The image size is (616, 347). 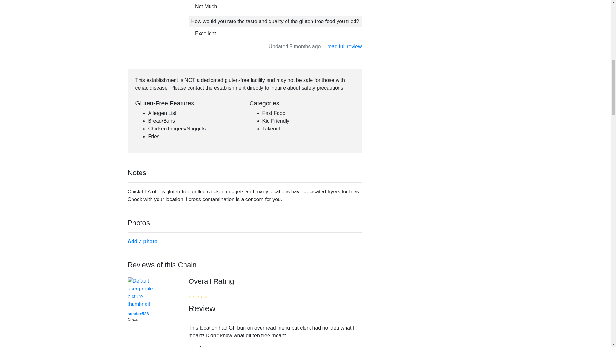 What do you see at coordinates (142, 242) in the screenshot?
I see `Add a photo` at bounding box center [142, 242].